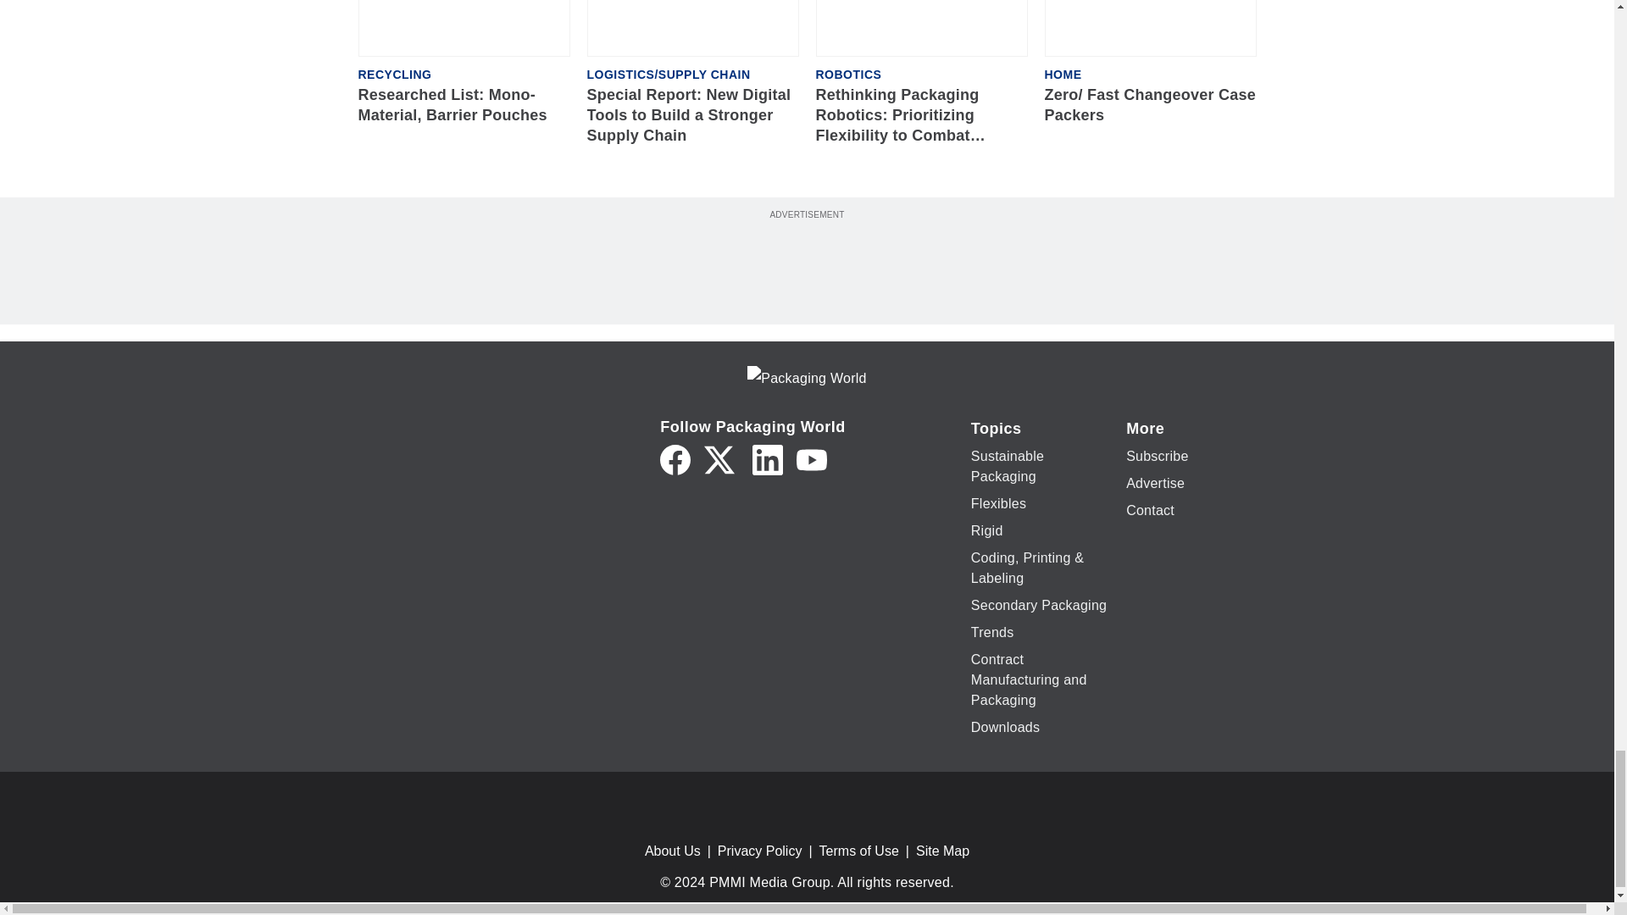 Image resolution: width=1627 pixels, height=915 pixels. Describe the element at coordinates (812, 459) in the screenshot. I see `YouTube icon` at that location.